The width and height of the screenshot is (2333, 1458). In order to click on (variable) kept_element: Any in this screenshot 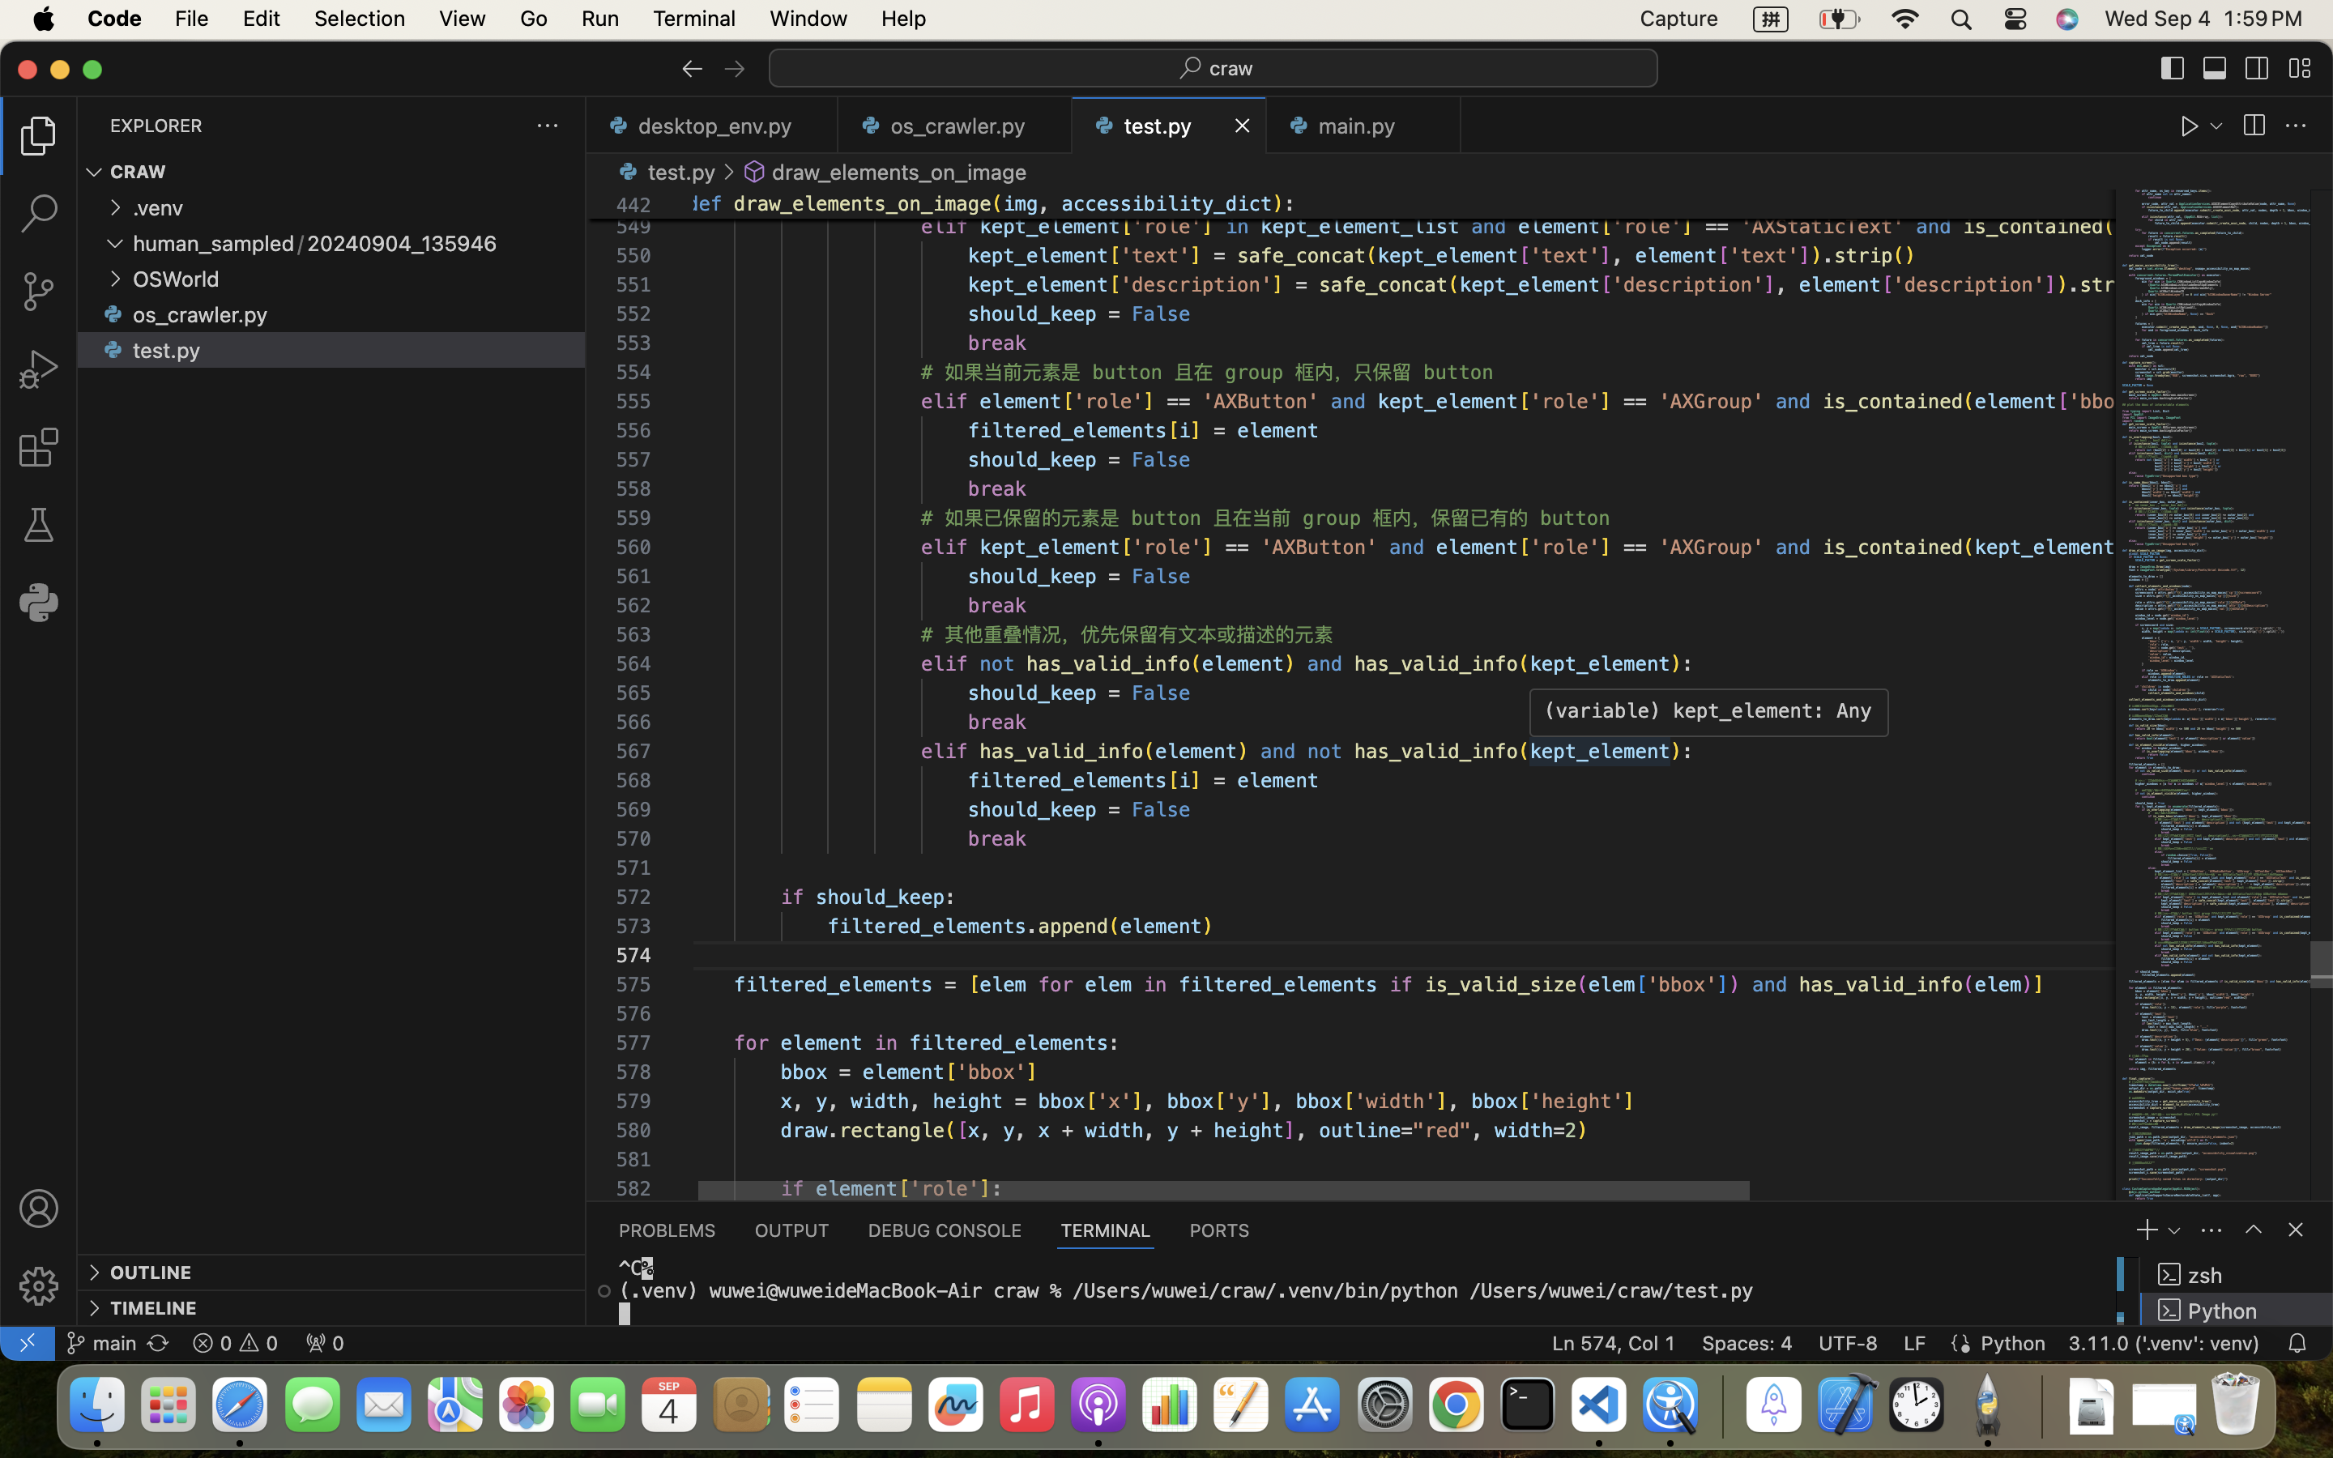, I will do `click(1709, 711)`.